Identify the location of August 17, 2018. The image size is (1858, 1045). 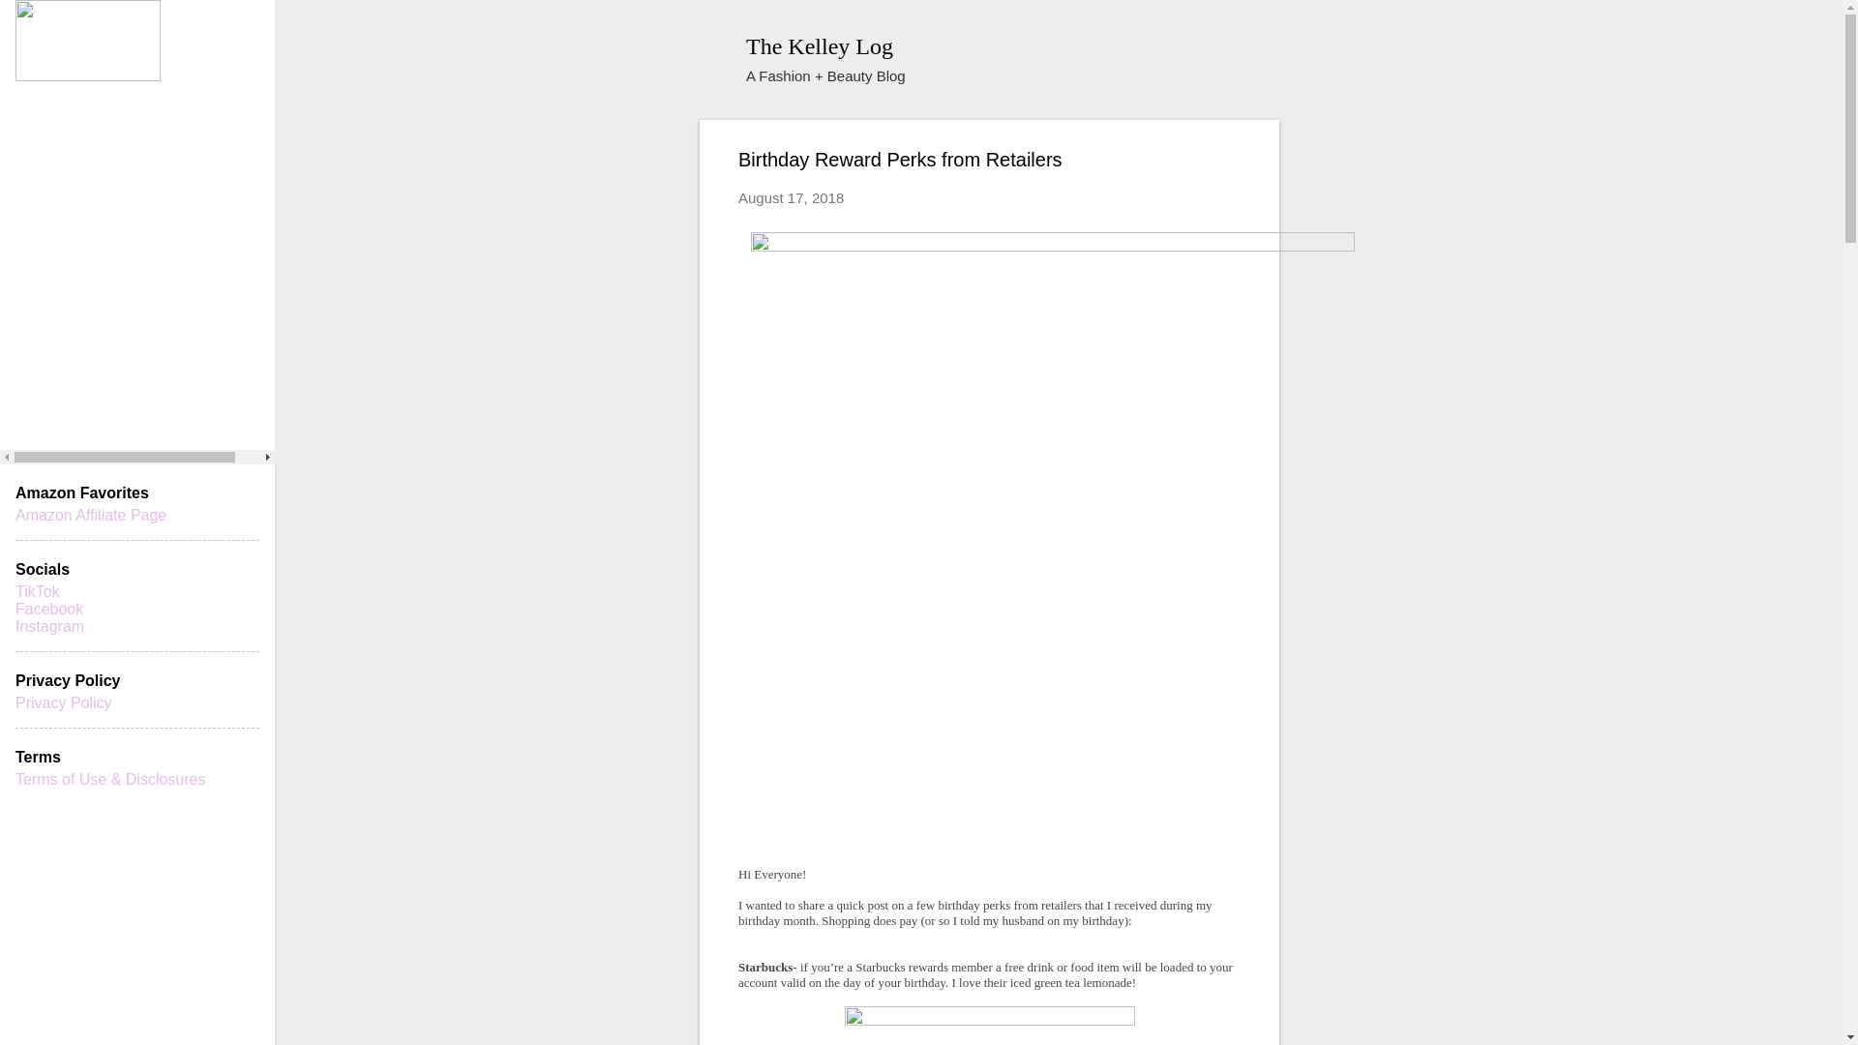
(790, 197).